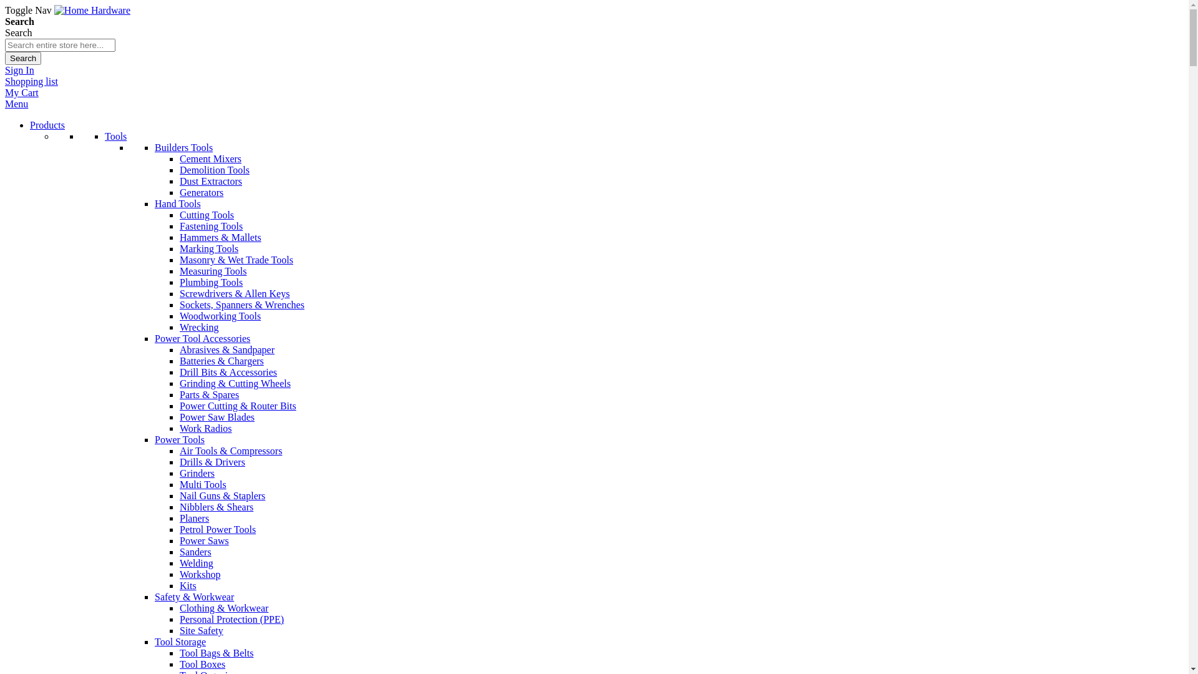  I want to click on Parts & Spares, so click(210, 394).